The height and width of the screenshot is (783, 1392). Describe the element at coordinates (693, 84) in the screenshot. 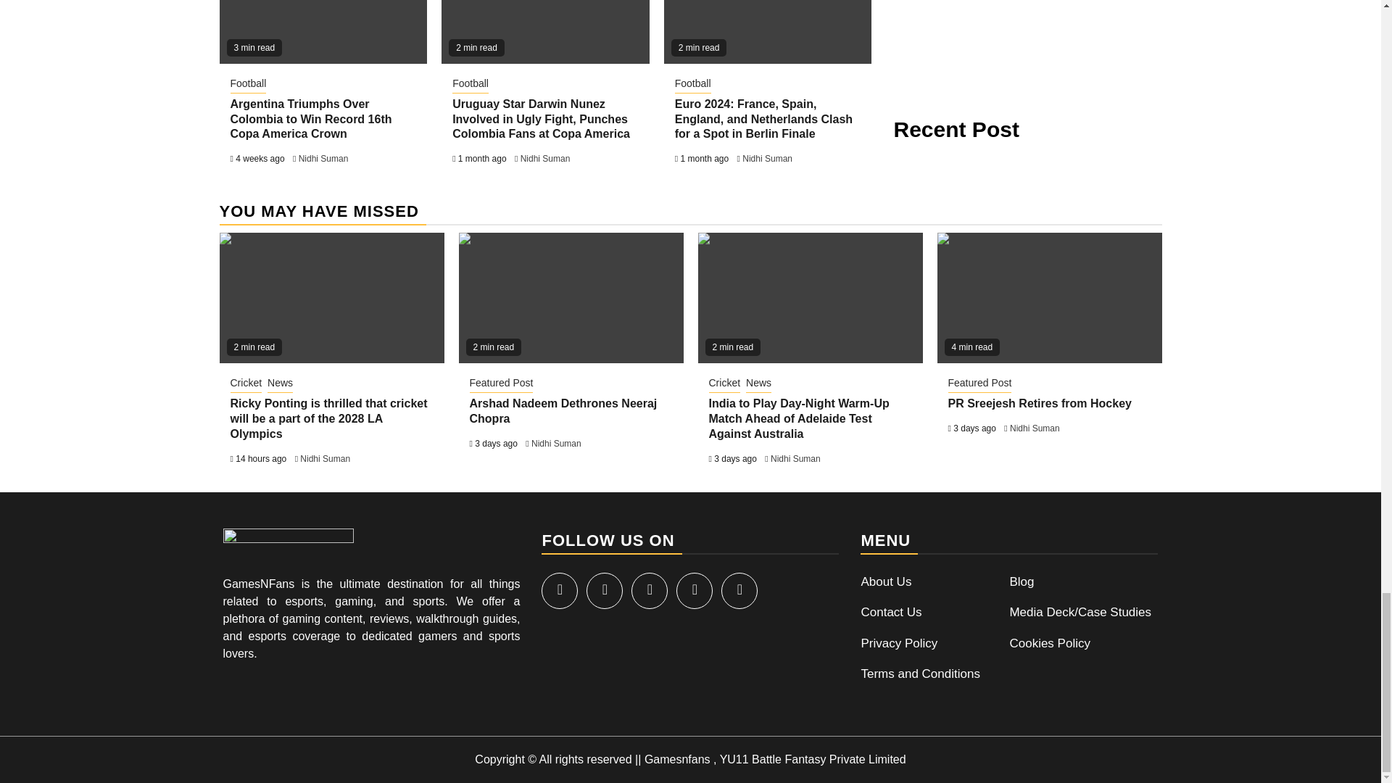

I see `Football` at that location.